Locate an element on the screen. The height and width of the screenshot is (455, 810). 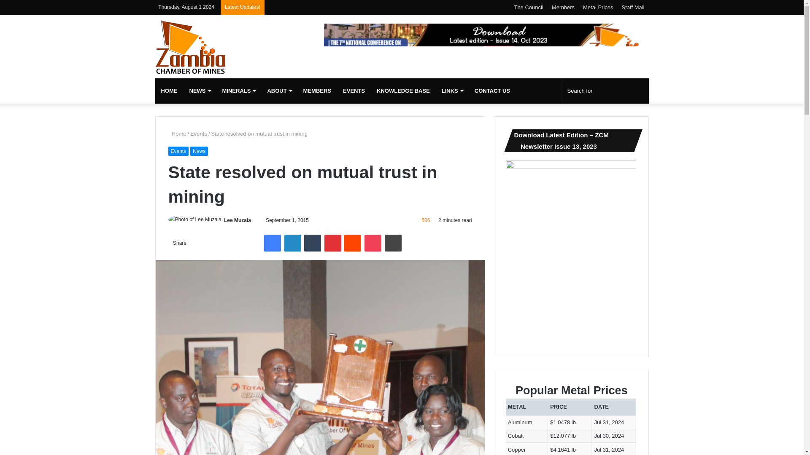
Pinterest is located at coordinates (332, 243).